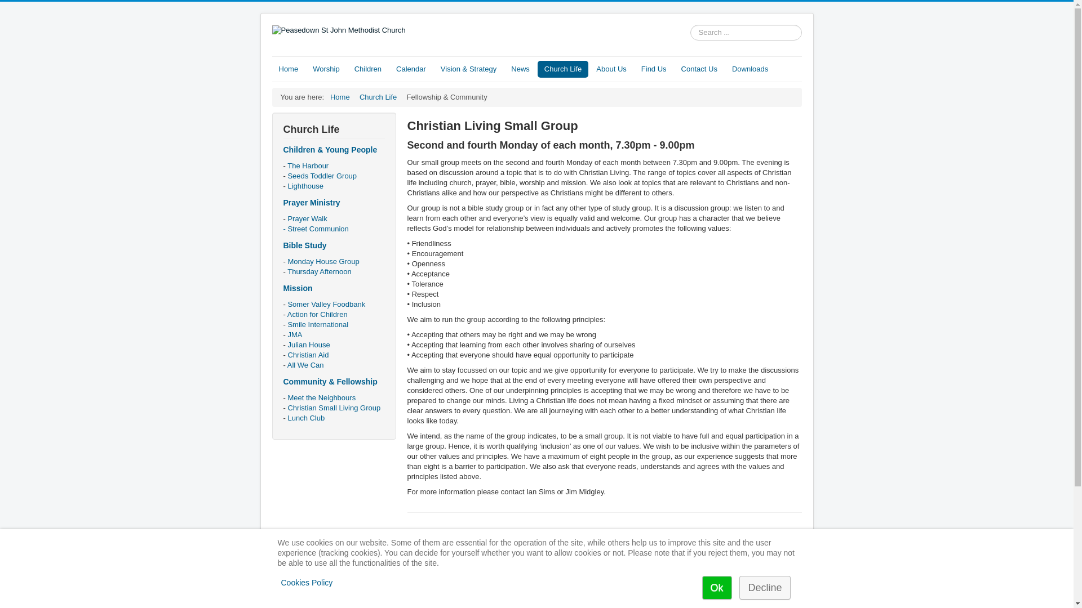 This screenshot has width=1082, height=608. What do you see at coordinates (309, 345) in the screenshot?
I see `Julian House` at bounding box center [309, 345].